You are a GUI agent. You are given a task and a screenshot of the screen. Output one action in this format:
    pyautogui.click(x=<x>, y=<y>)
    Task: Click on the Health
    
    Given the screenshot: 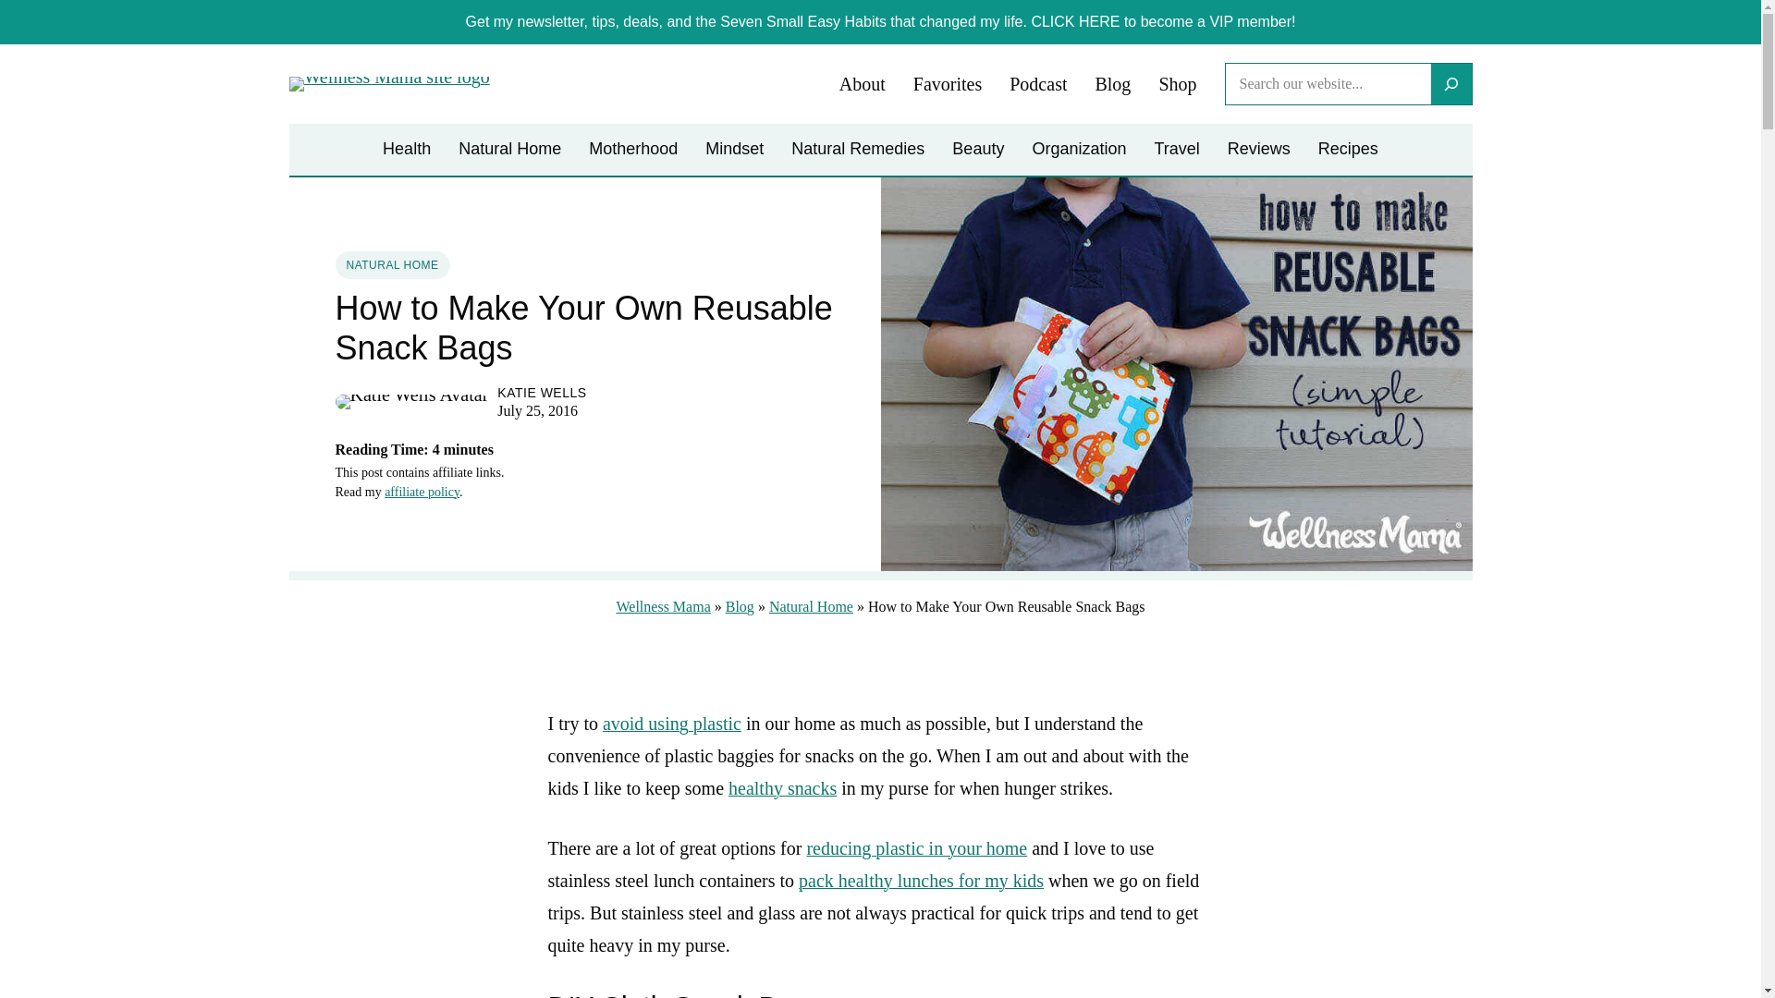 What is the action you would take?
    pyautogui.click(x=407, y=150)
    